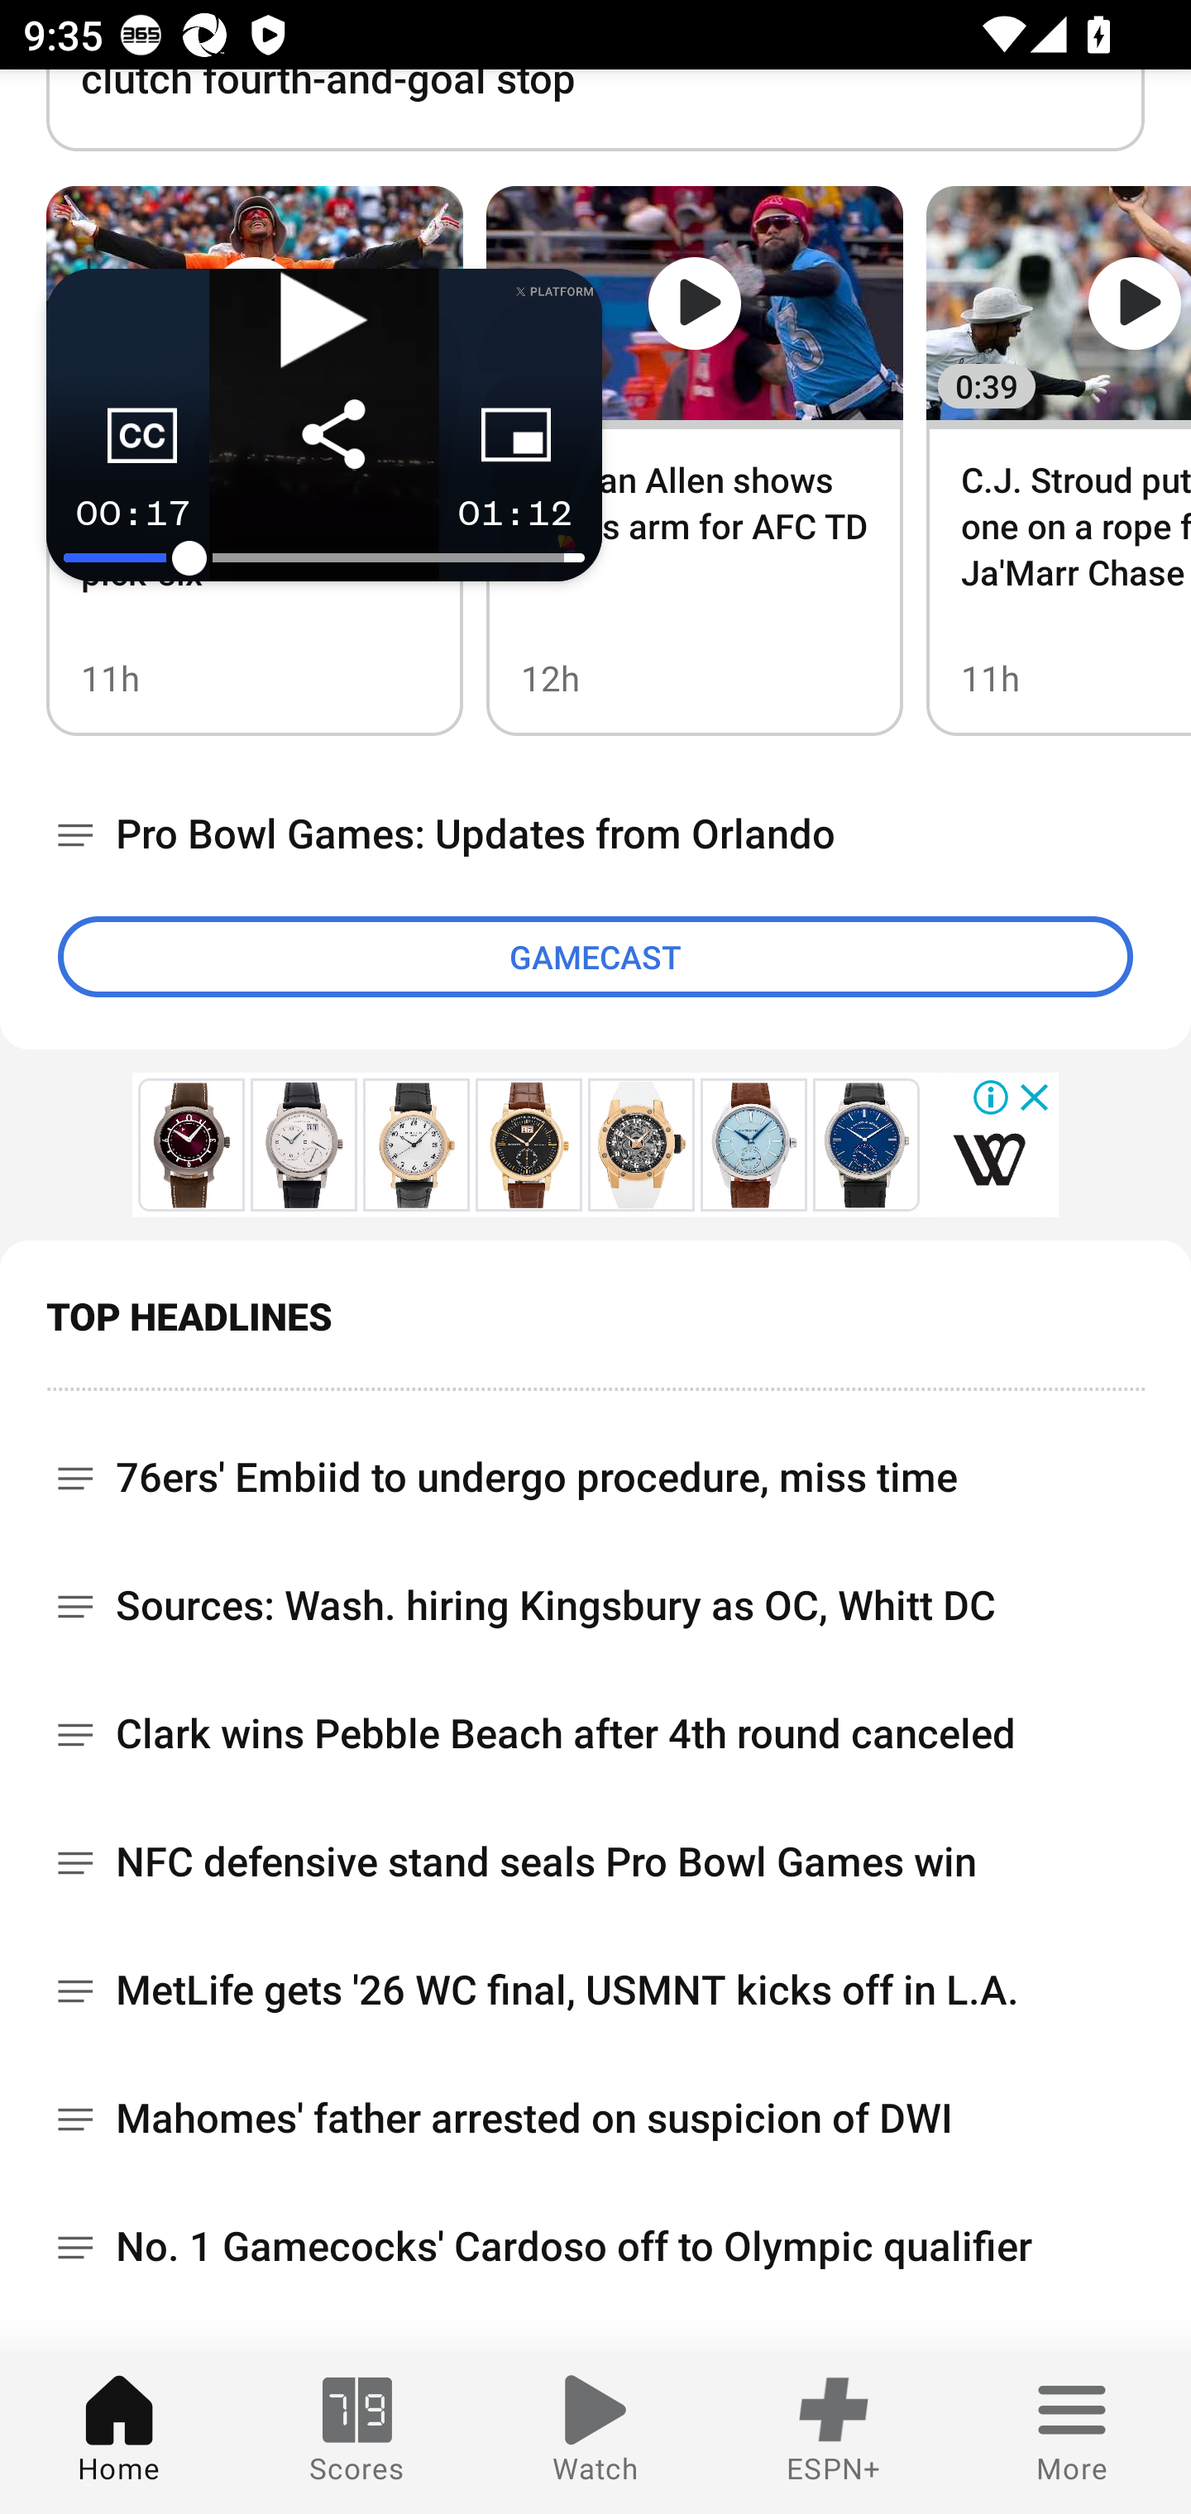 The width and height of the screenshot is (1191, 2514). I want to click on 4918025, so click(989, 1159).